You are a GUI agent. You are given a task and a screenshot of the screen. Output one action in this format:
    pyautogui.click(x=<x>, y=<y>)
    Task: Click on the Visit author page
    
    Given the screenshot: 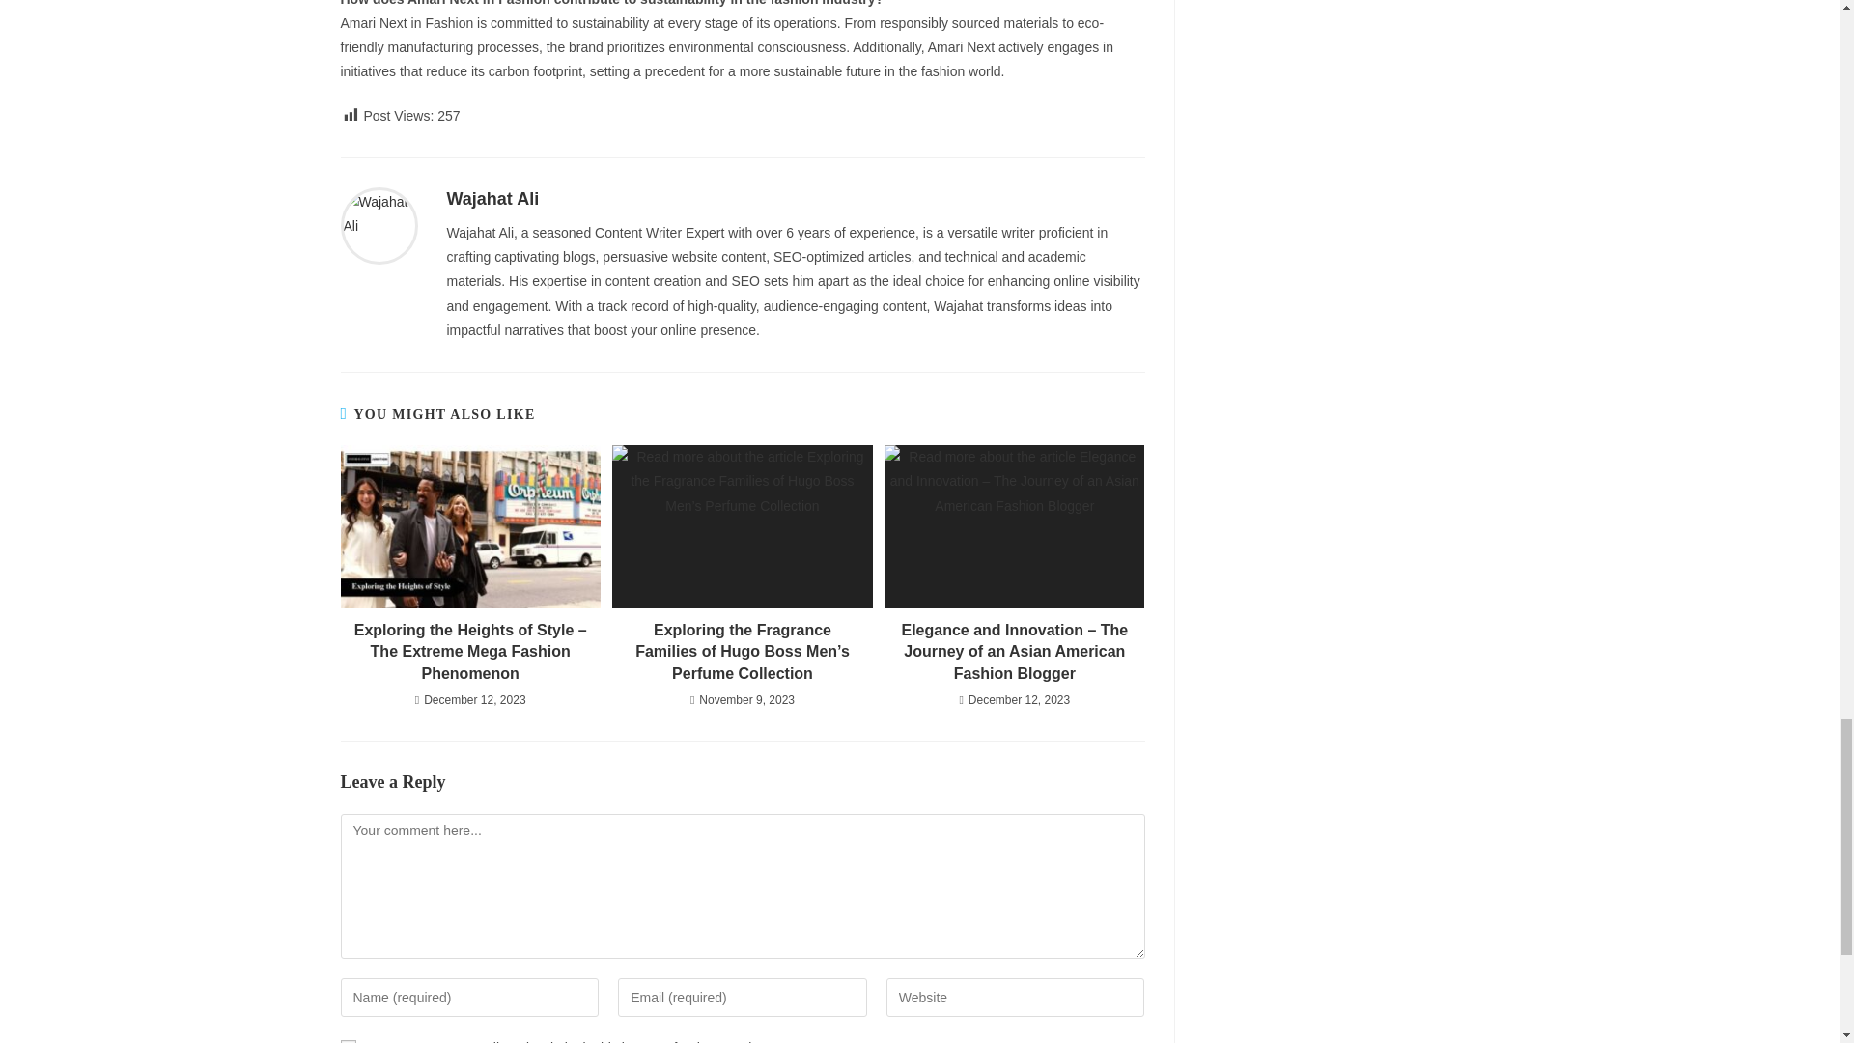 What is the action you would take?
    pyautogui.click(x=379, y=226)
    